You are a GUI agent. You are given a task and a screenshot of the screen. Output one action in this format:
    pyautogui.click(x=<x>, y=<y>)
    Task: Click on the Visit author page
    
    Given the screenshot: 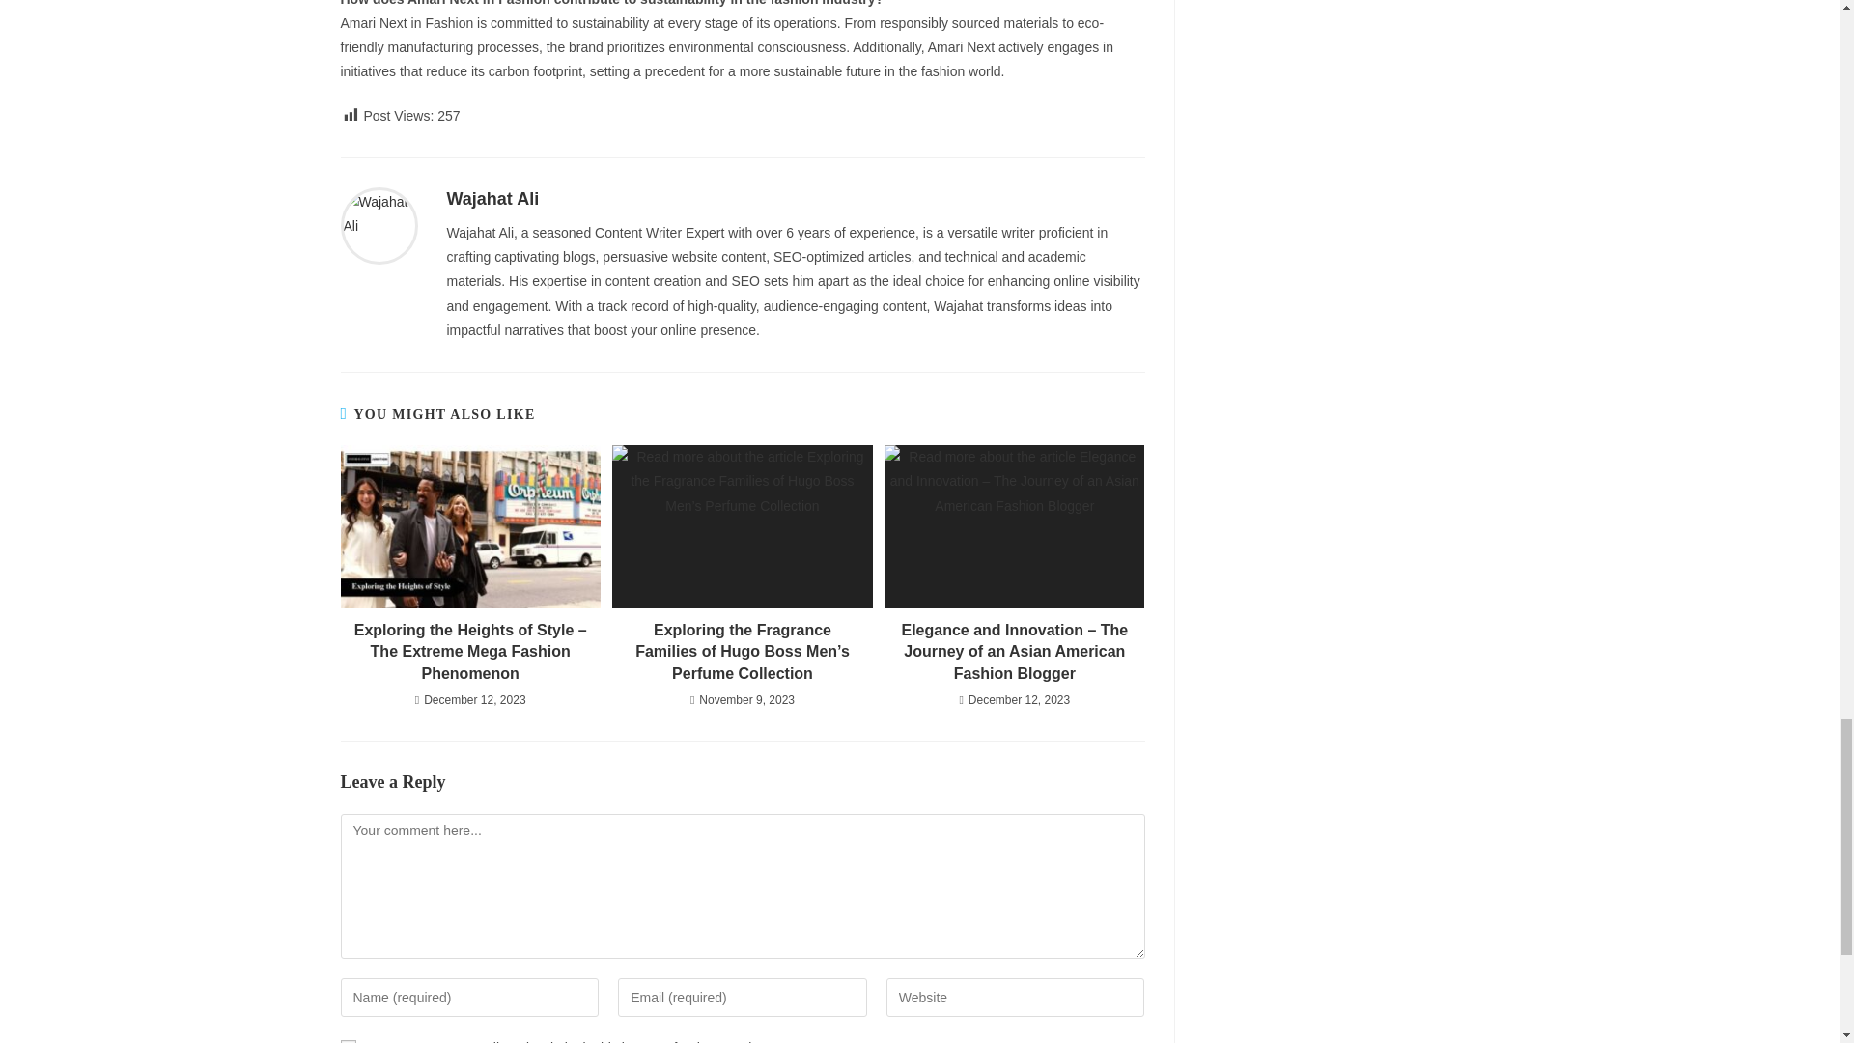 What is the action you would take?
    pyautogui.click(x=379, y=226)
    